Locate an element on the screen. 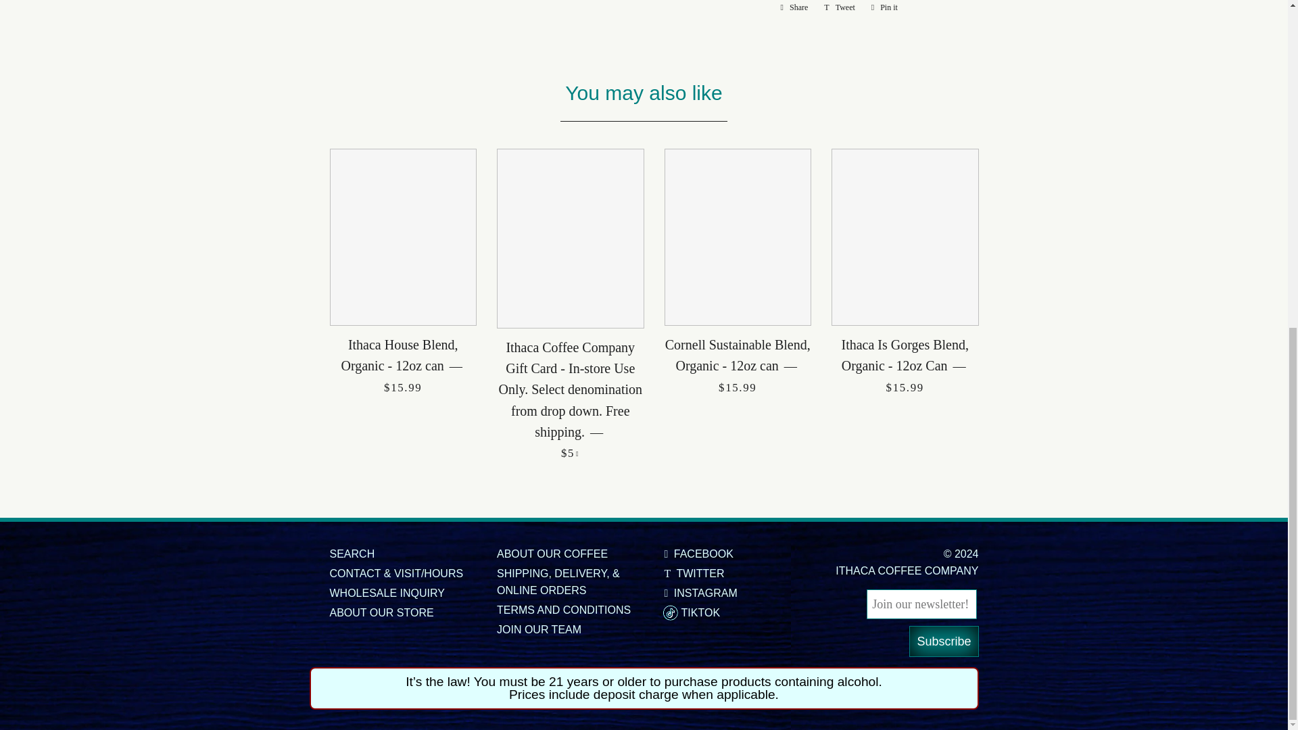 The width and height of the screenshot is (1298, 730). Ithaca Coffee Company on Twitter is located at coordinates (694, 573).